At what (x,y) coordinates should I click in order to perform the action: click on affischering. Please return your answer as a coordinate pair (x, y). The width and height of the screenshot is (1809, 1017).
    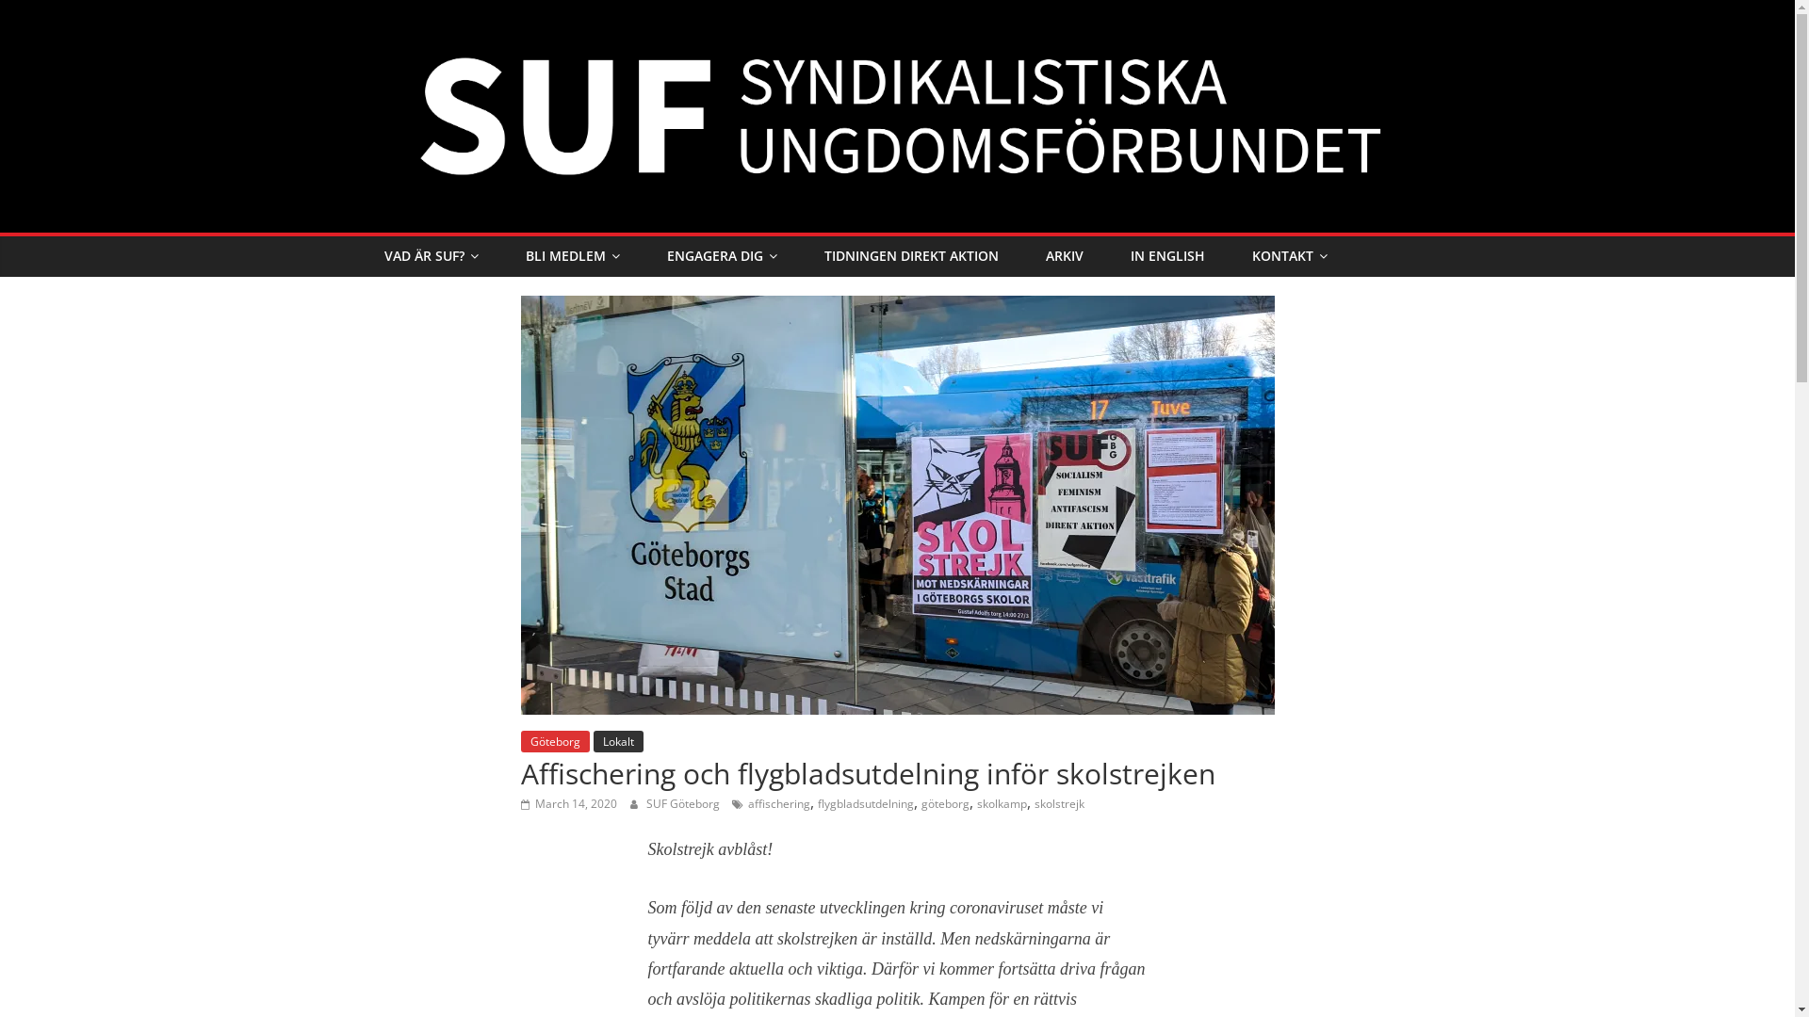
    Looking at the image, I should click on (779, 804).